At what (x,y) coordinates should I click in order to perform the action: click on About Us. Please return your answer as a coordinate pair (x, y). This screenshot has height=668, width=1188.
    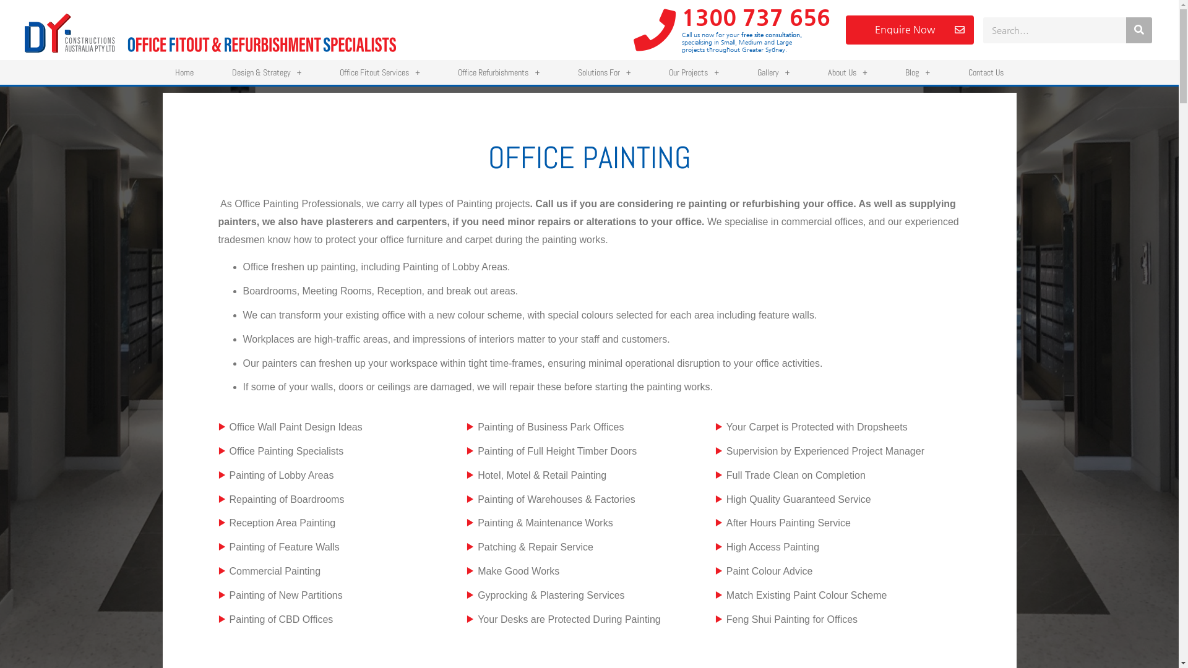
    Looking at the image, I should click on (848, 72).